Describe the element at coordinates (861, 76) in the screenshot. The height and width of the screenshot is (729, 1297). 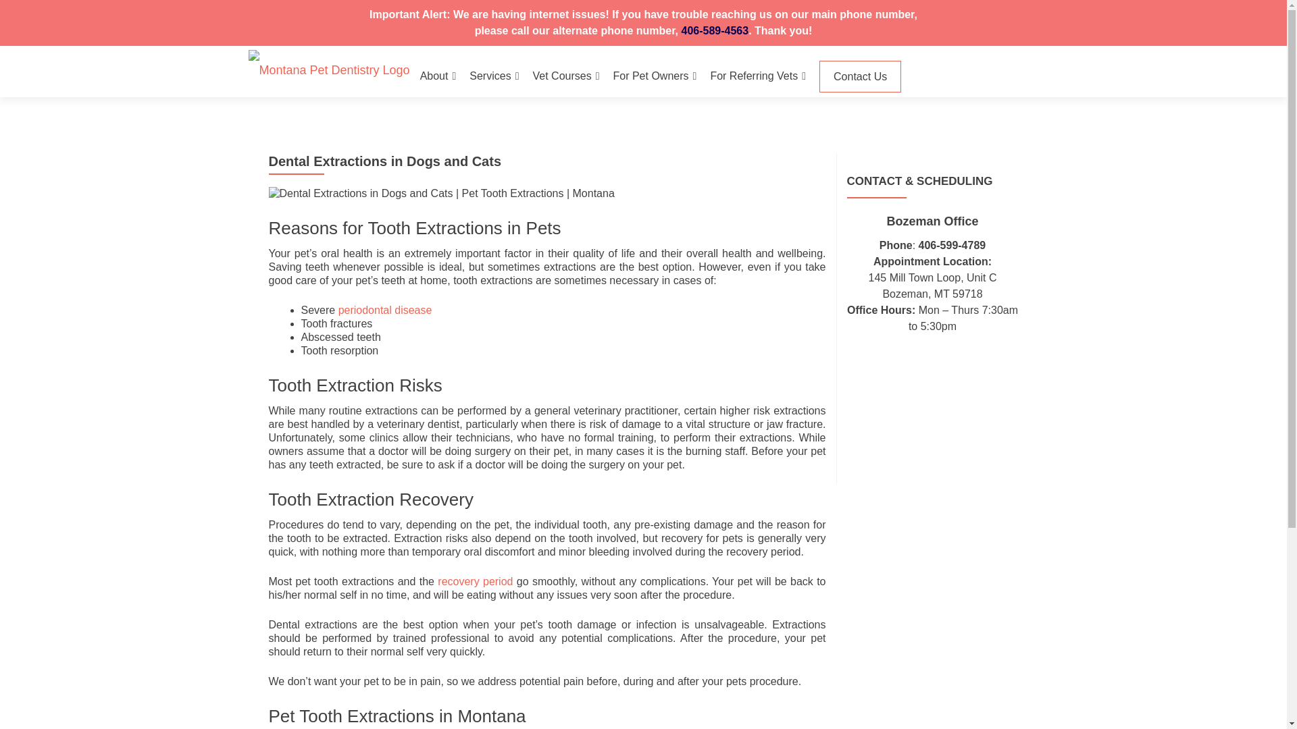
I see `Contact Us` at that location.